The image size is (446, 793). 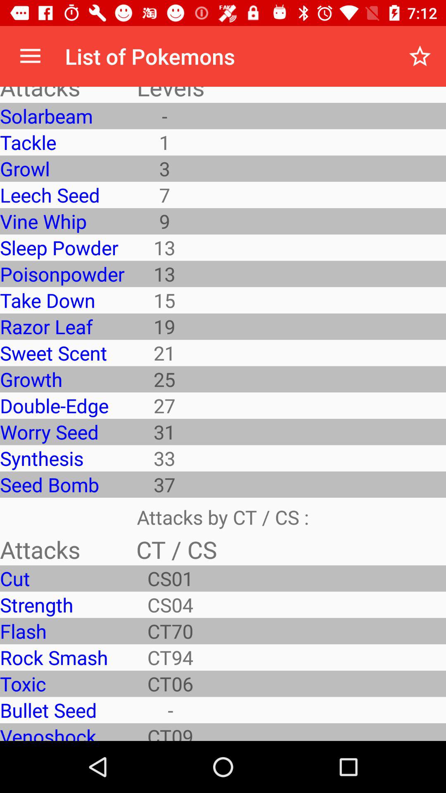 I want to click on turn on app next to the list of pokemons app, so click(x=30, y=56).